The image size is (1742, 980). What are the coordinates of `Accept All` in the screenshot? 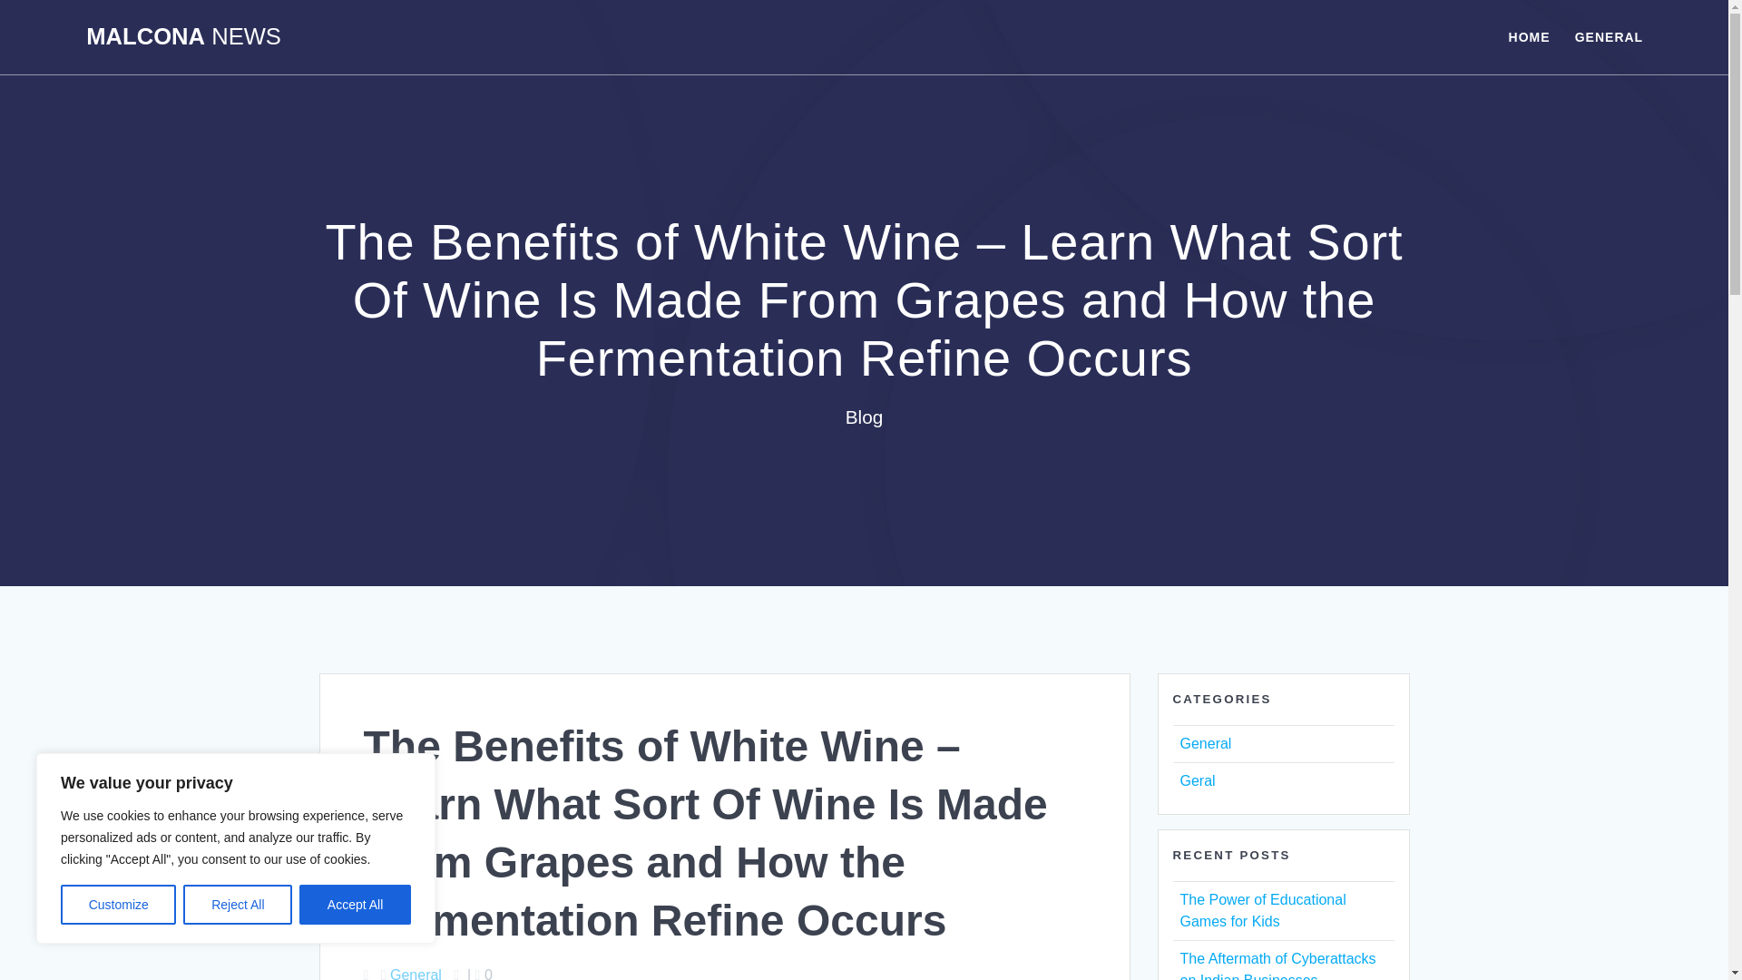 It's located at (356, 905).